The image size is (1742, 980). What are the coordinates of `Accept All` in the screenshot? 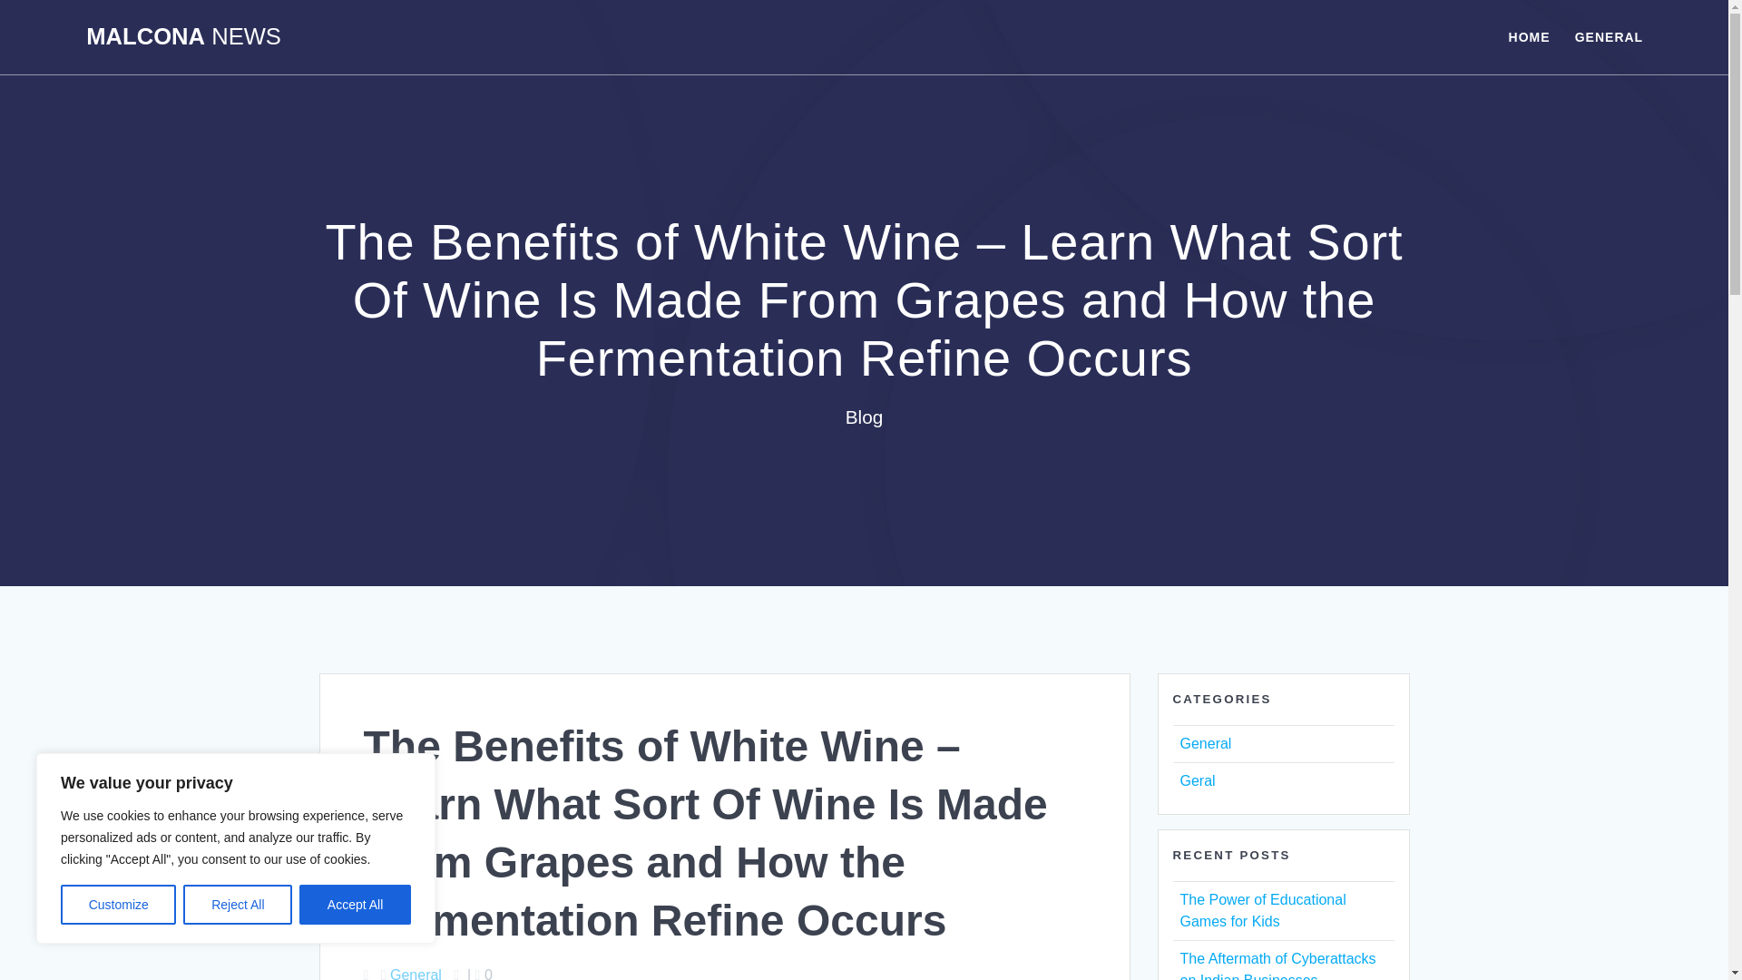 It's located at (356, 905).